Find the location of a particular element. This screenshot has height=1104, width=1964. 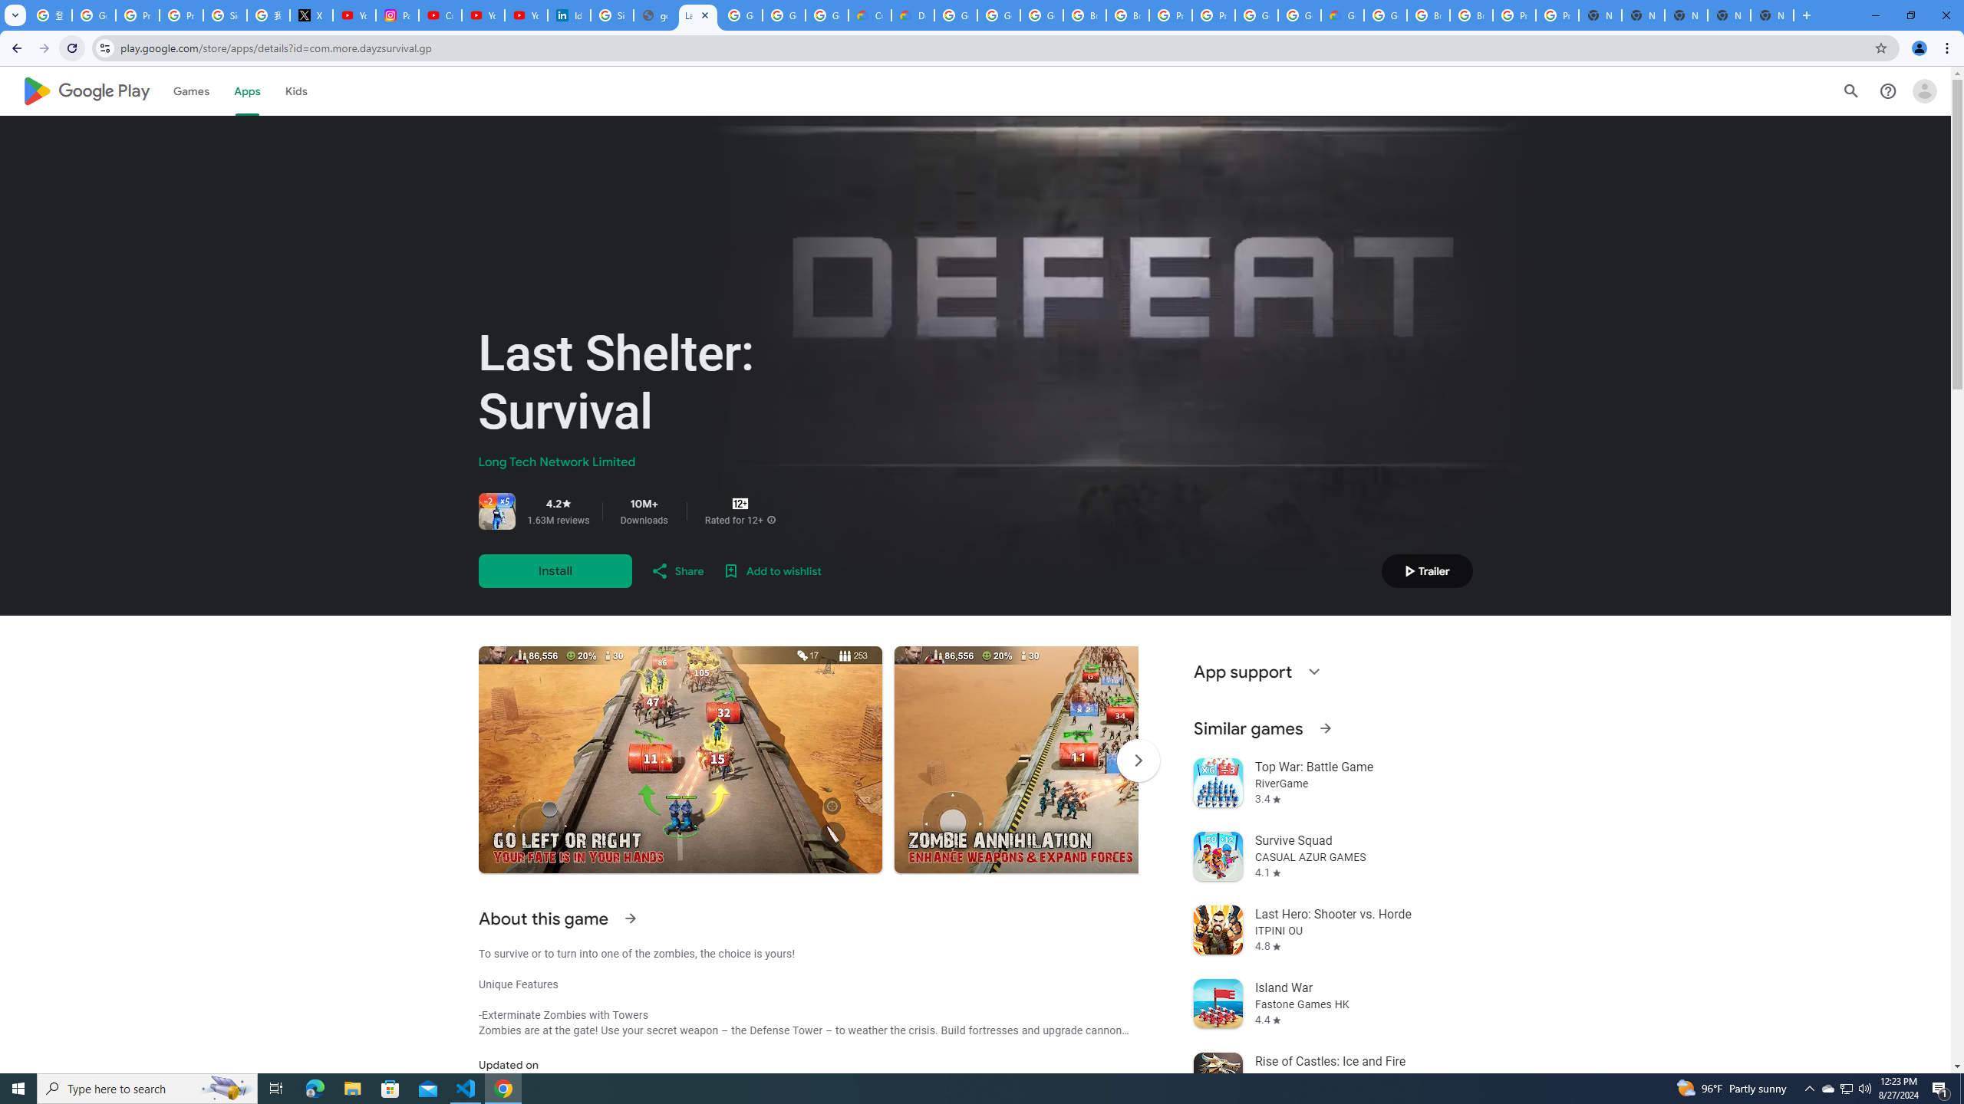

Kids is located at coordinates (296, 90).